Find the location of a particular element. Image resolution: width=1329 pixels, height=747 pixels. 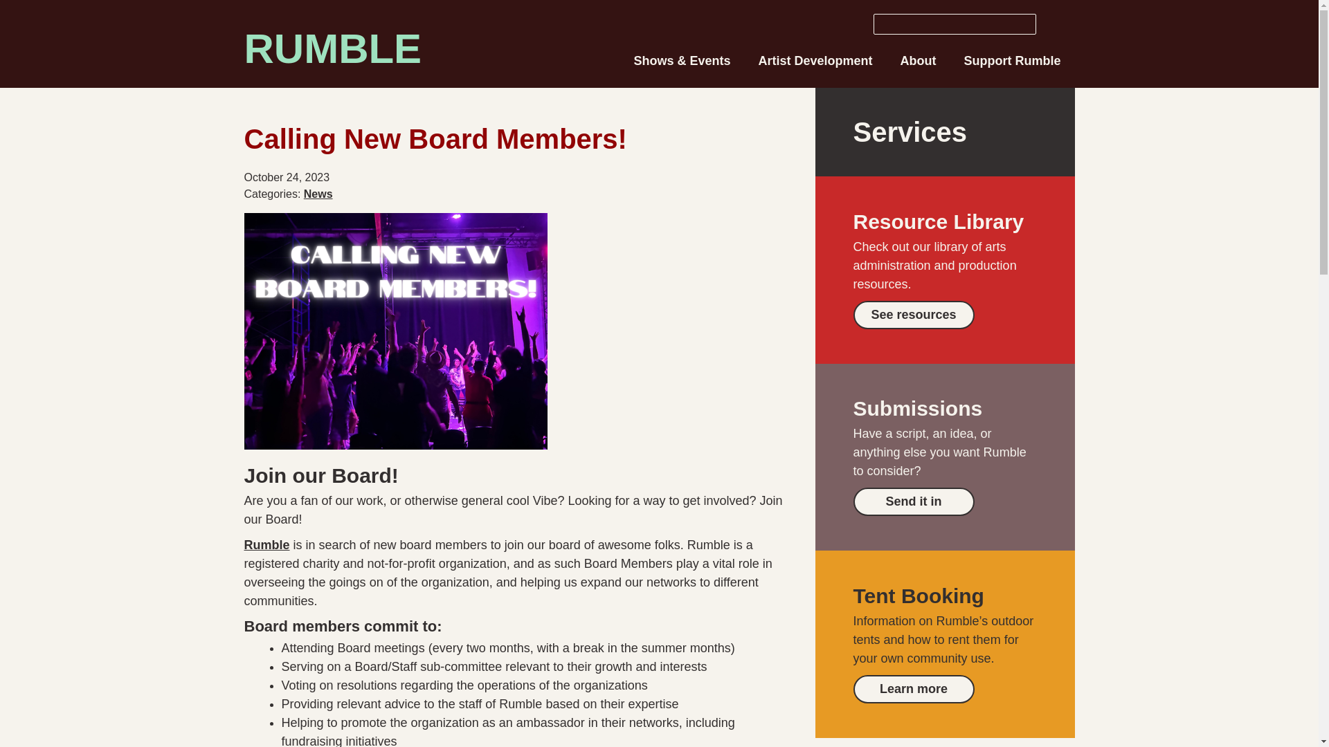

Rumble is located at coordinates (266, 545).